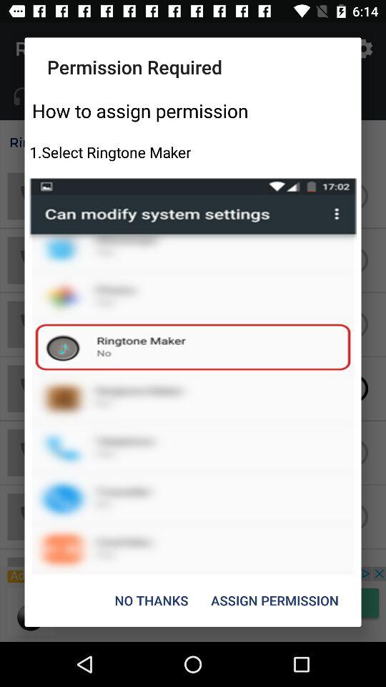 The height and width of the screenshot is (687, 386). Describe the element at coordinates (152, 600) in the screenshot. I see `launch item at the bottom` at that location.